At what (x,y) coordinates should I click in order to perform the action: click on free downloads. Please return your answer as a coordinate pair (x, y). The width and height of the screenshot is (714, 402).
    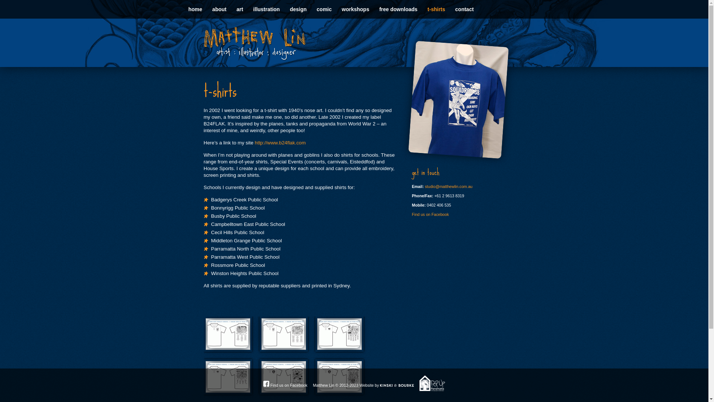
    Looking at the image, I should click on (398, 9).